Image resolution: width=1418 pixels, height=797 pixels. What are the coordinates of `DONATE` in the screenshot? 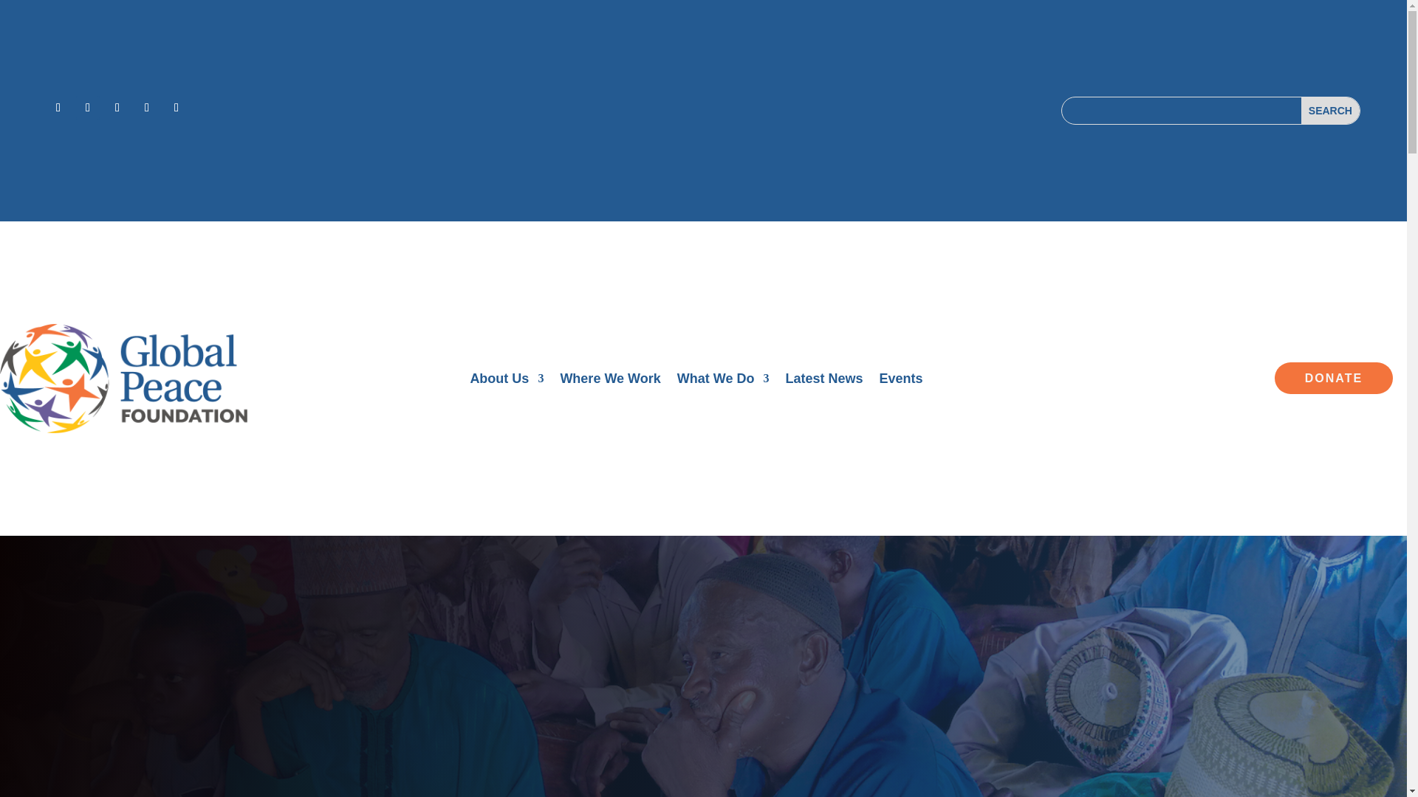 It's located at (1334, 378).